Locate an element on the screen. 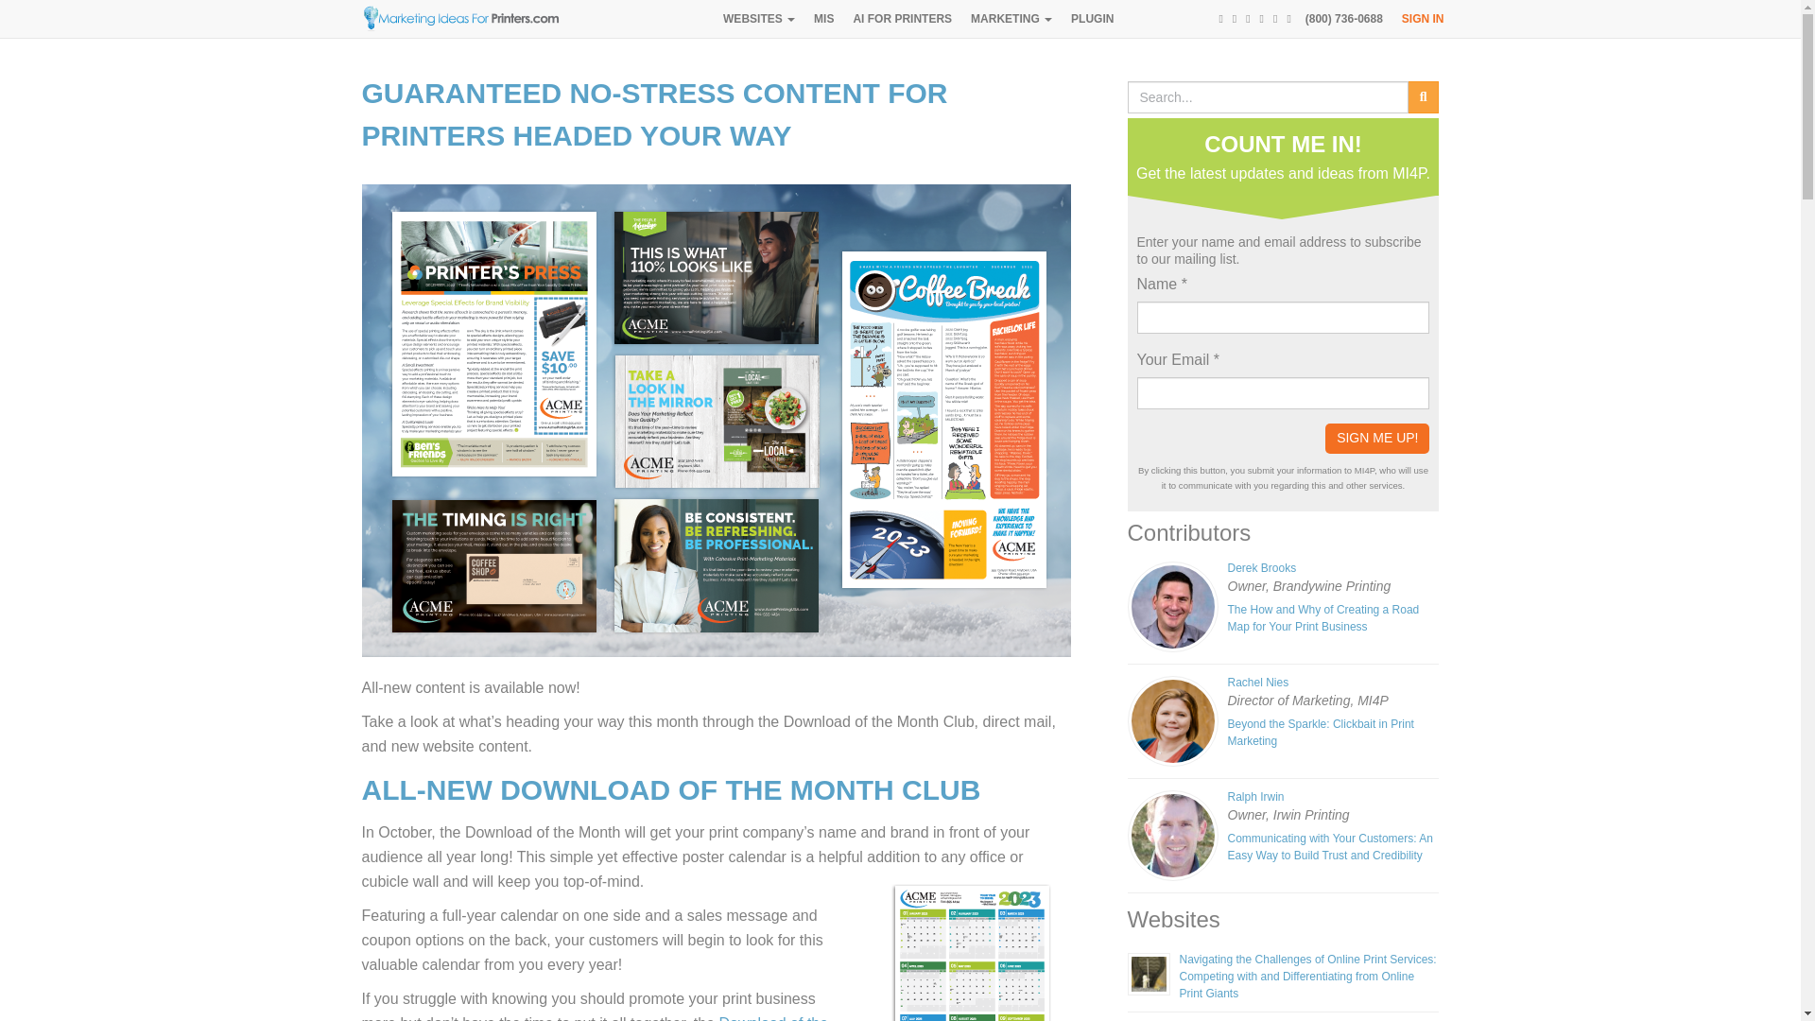 This screenshot has width=1815, height=1021. MARKETING is located at coordinates (1011, 19).